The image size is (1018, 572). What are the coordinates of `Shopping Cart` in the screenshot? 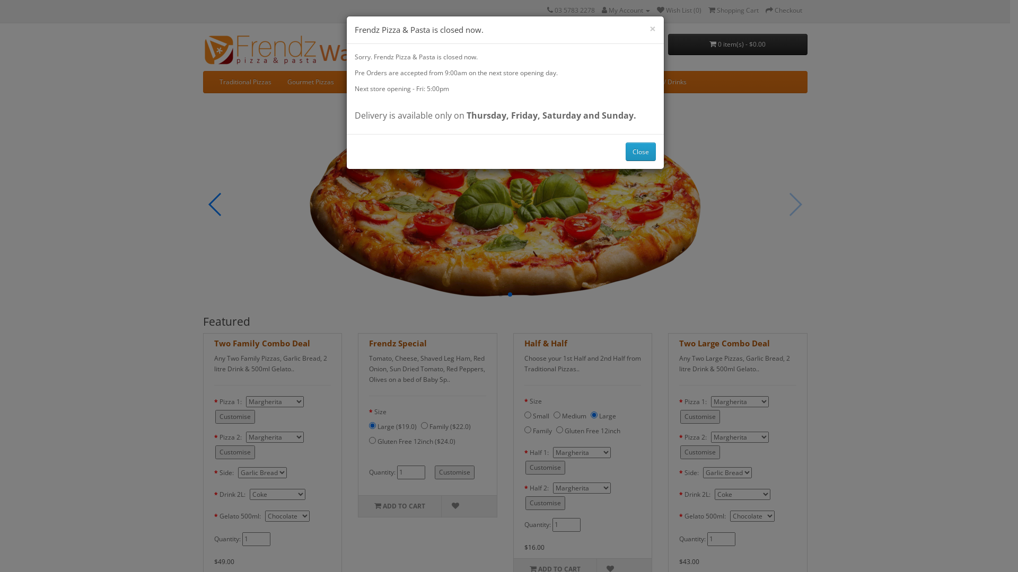 It's located at (734, 11).